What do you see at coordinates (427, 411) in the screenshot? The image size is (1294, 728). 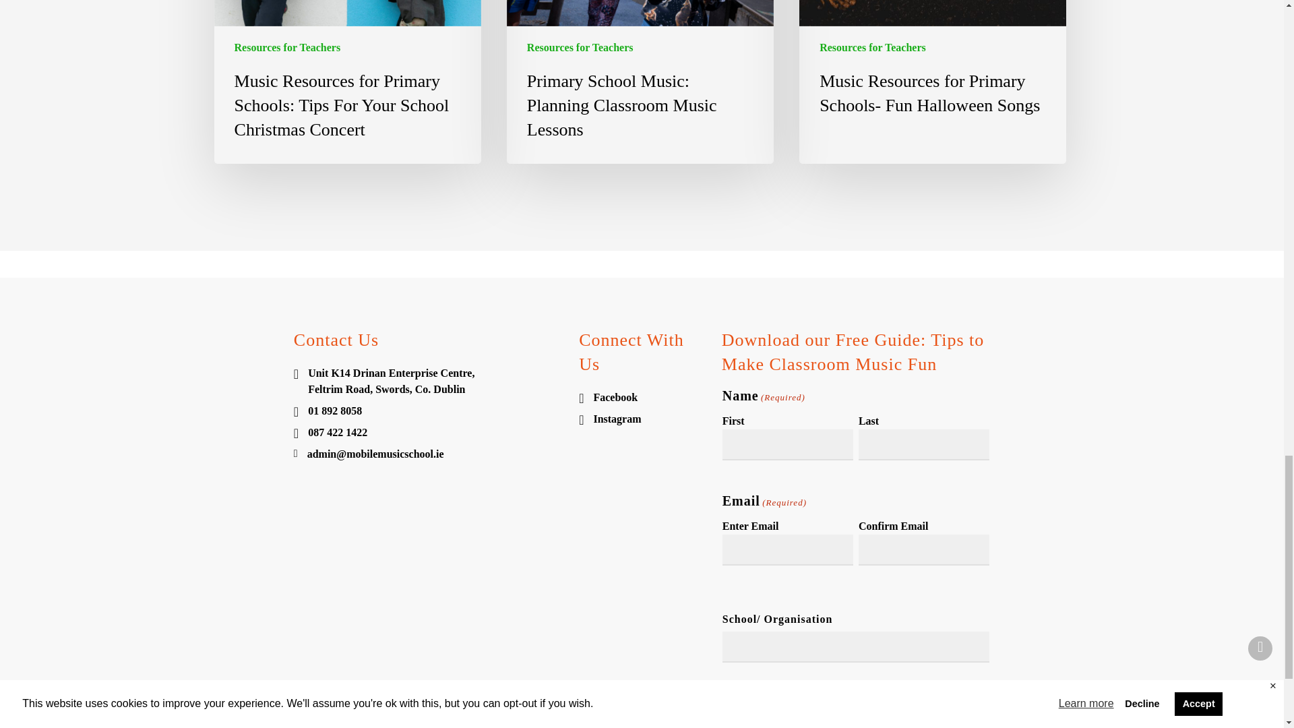 I see `Phone` at bounding box center [427, 411].